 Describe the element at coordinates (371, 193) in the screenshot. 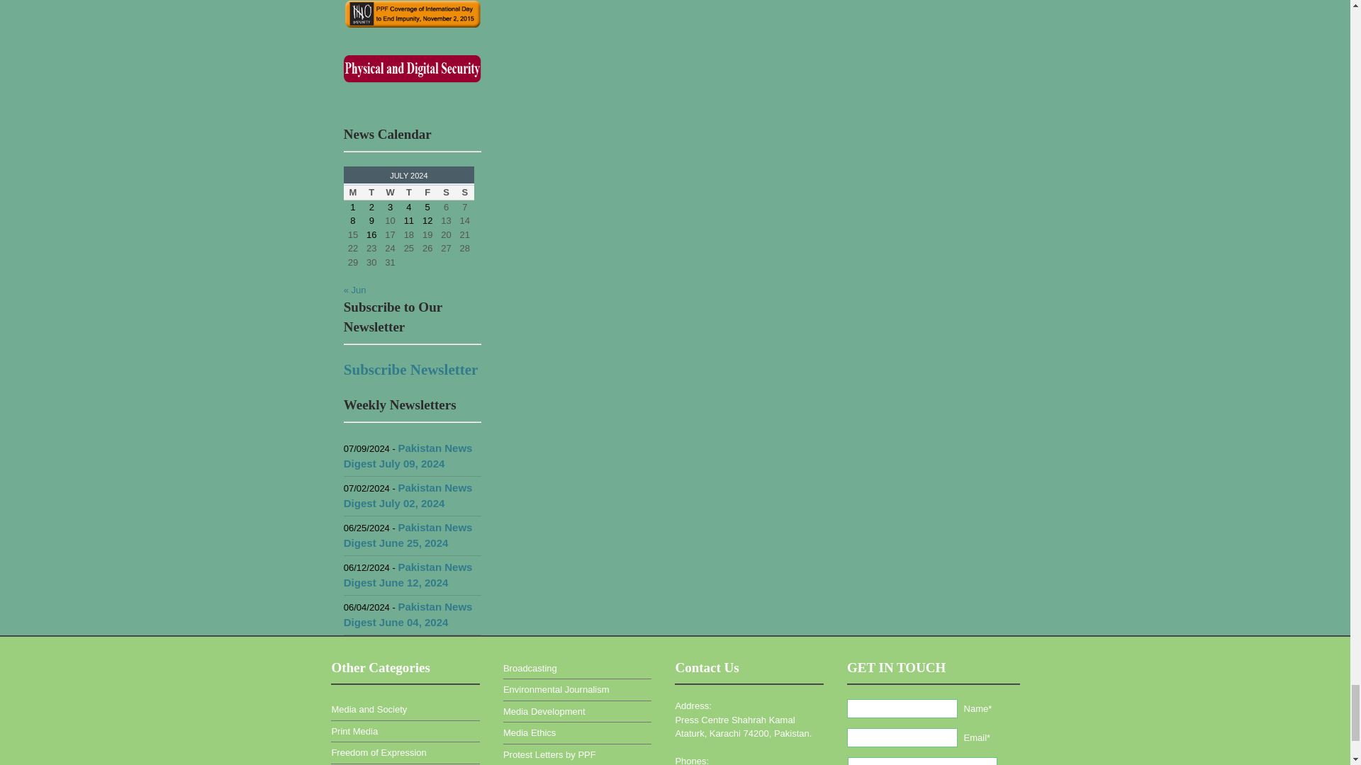

I see `Tuesday` at that location.